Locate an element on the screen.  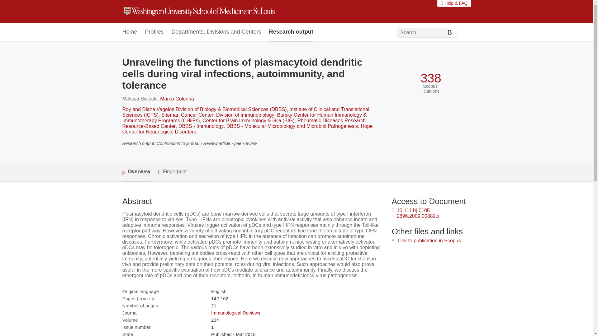
DBBS - Molecular Microbiology and Microbial Pathogenesis is located at coordinates (292, 126).